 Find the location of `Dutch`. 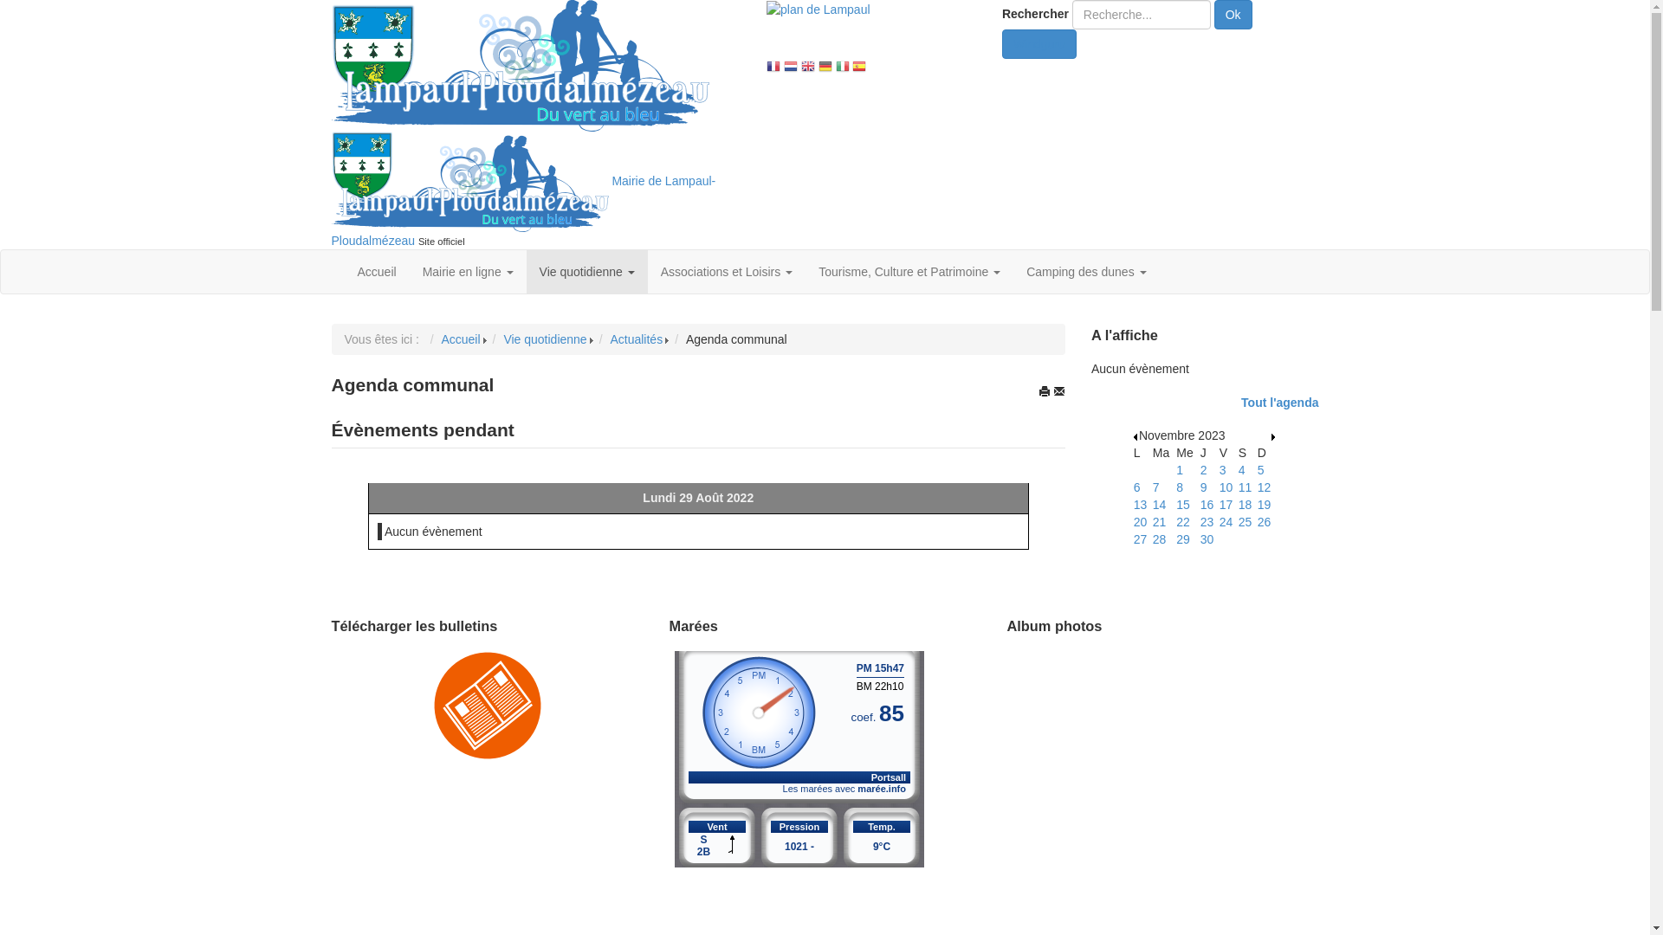

Dutch is located at coordinates (791, 68).